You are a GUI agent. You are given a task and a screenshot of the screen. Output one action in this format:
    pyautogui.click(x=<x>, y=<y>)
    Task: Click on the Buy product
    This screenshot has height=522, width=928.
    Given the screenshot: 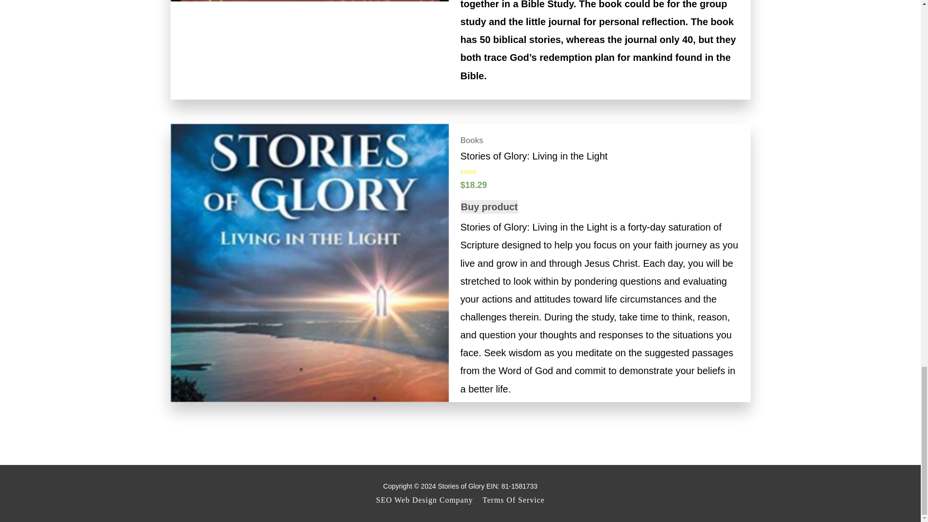 What is the action you would take?
    pyautogui.click(x=489, y=206)
    